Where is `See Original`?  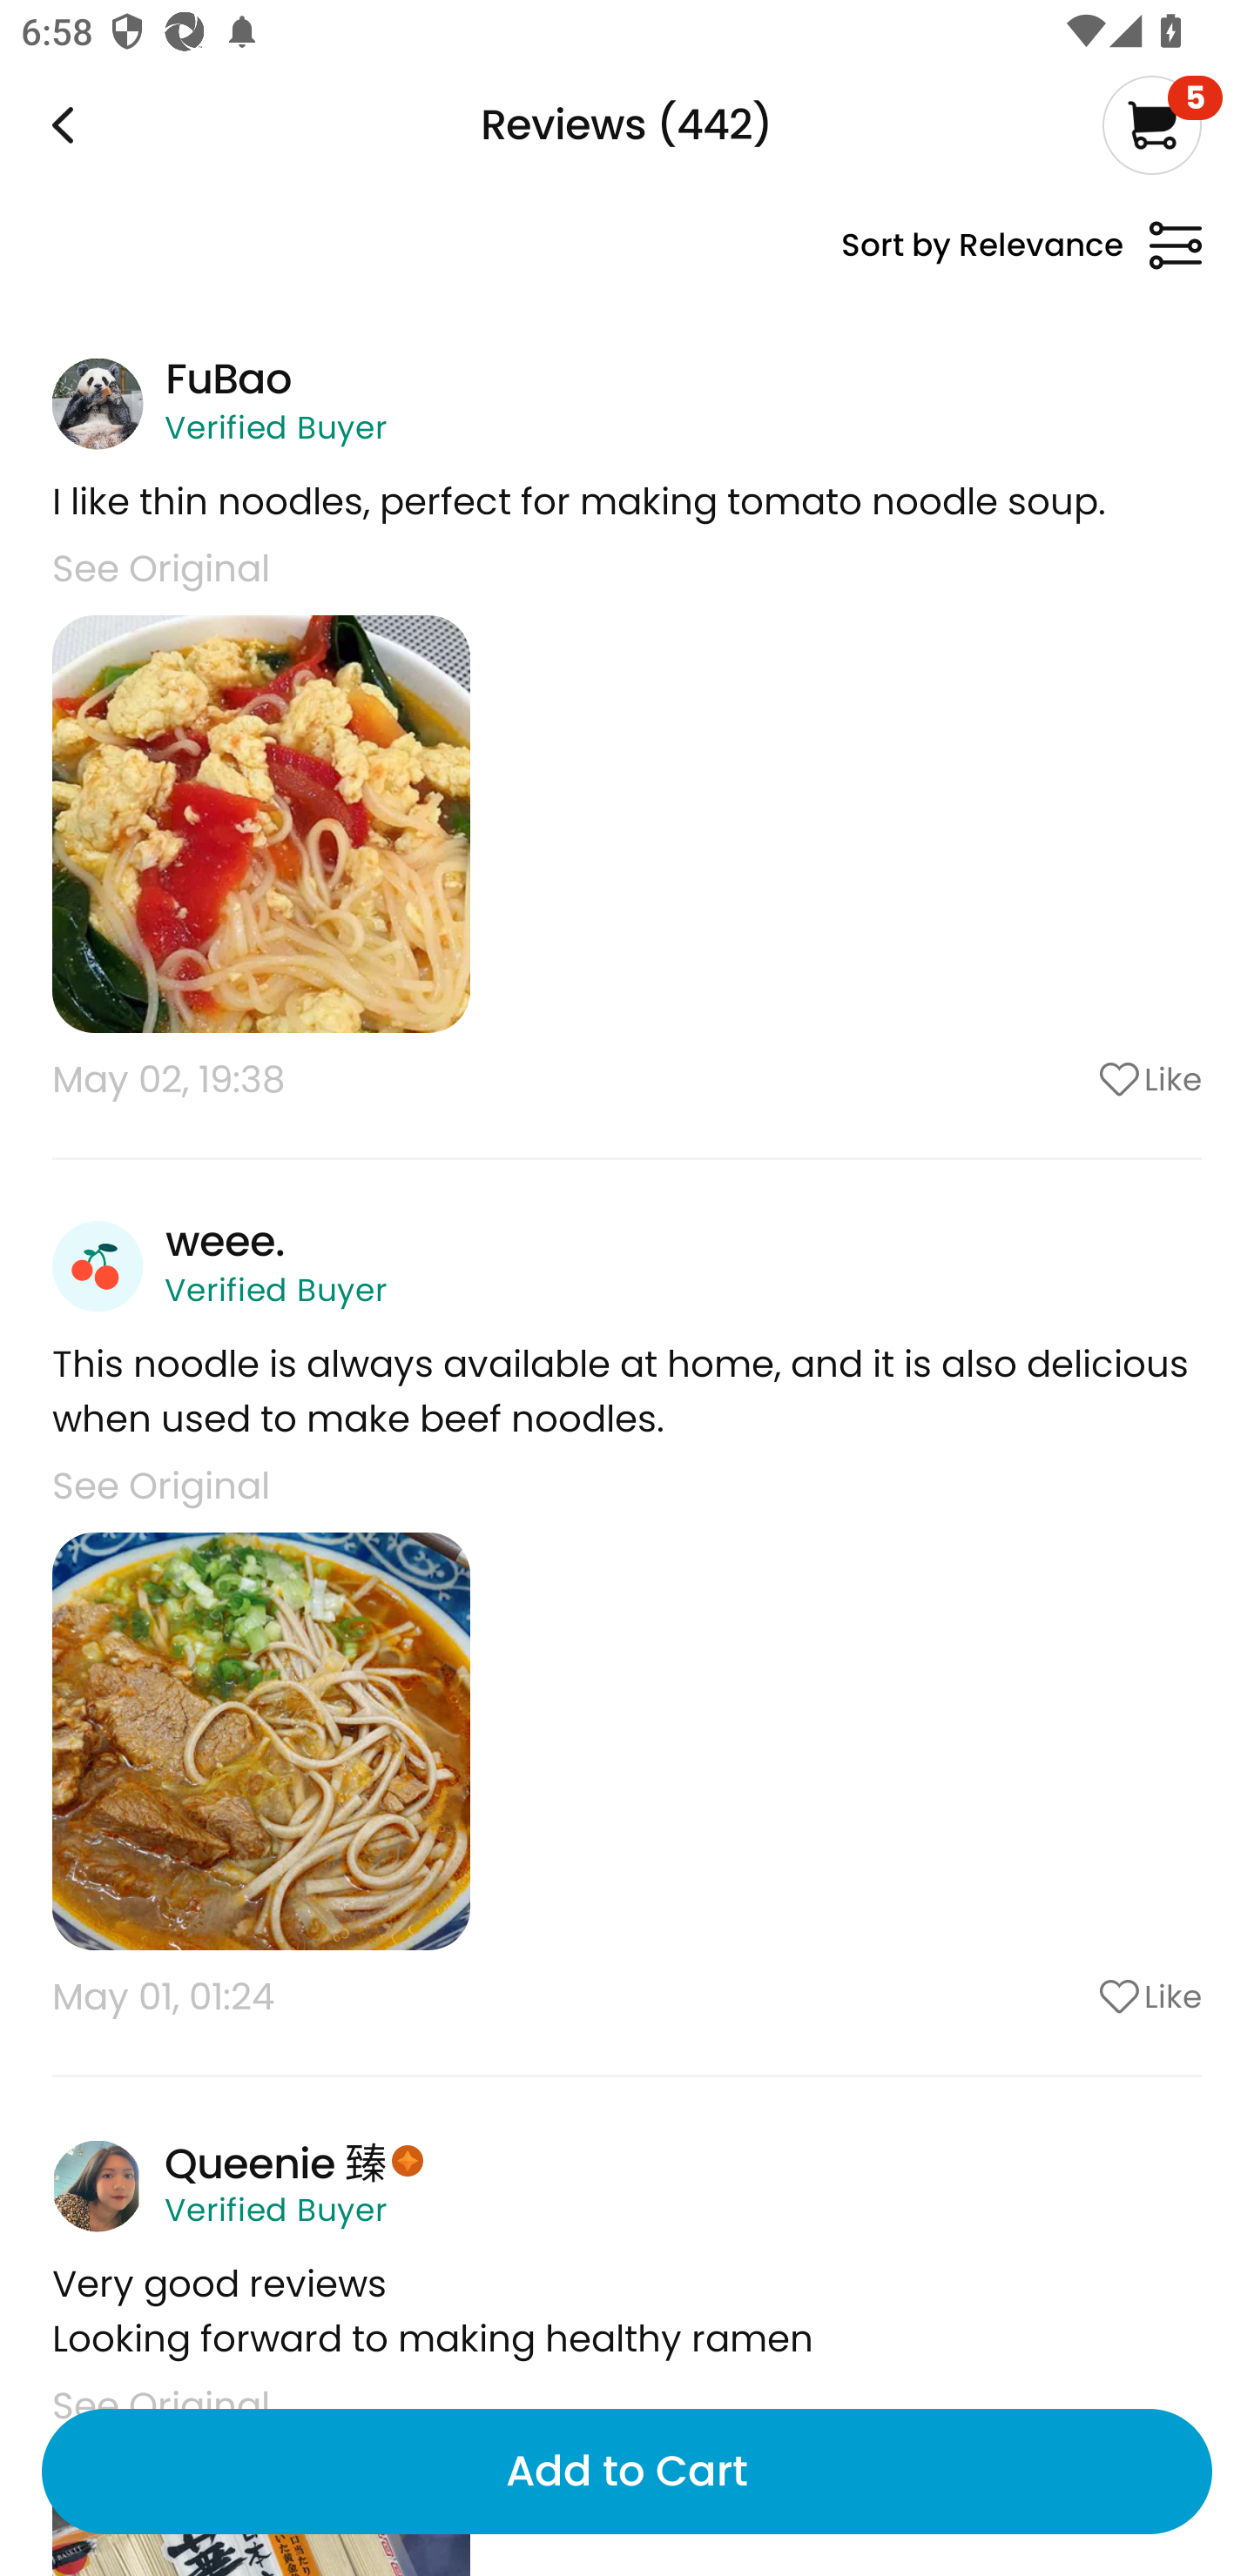
See Original is located at coordinates (160, 569).